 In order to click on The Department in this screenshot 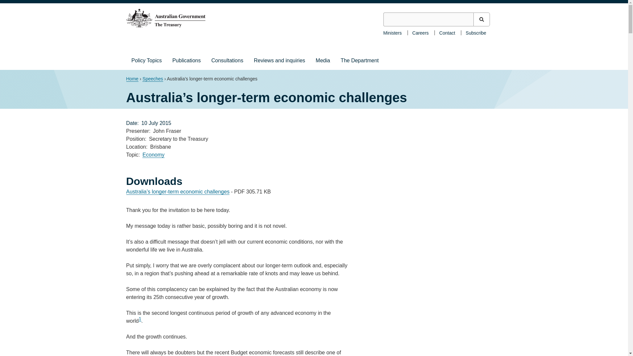, I will do `click(360, 60)`.